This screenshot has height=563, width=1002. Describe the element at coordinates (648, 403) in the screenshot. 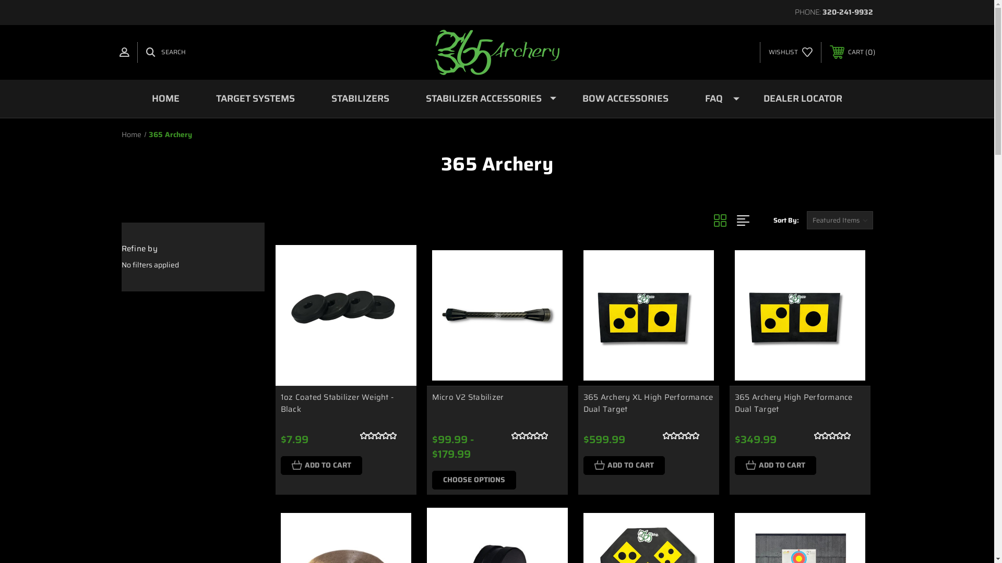

I see `365 Archery XL High Performance Dual Target` at that location.